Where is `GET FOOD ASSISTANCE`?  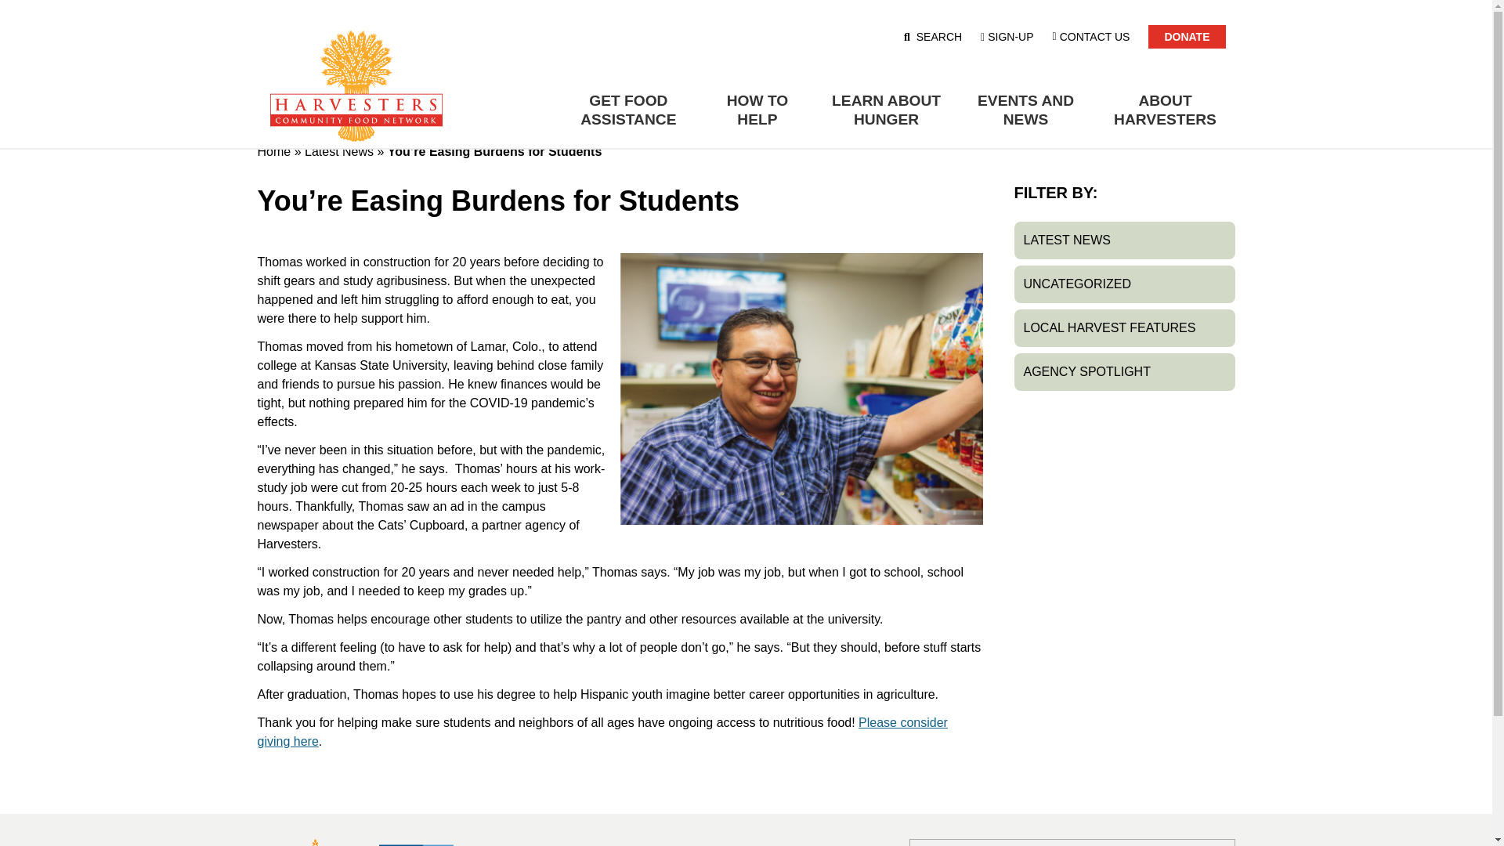 GET FOOD ASSISTANCE is located at coordinates (627, 110).